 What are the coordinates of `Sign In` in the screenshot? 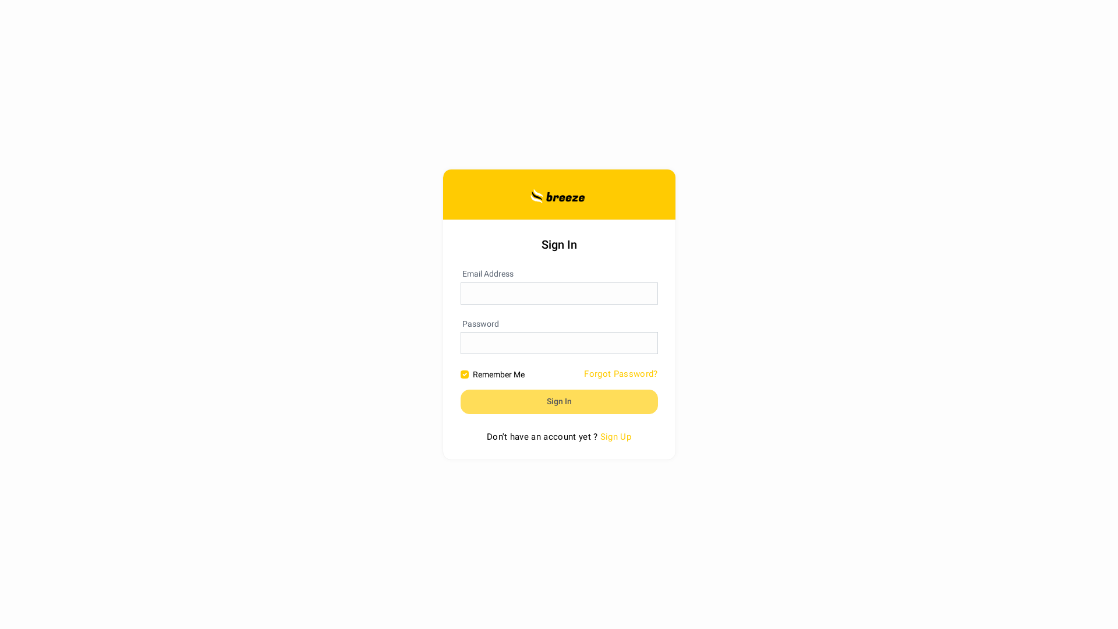 It's located at (559, 402).